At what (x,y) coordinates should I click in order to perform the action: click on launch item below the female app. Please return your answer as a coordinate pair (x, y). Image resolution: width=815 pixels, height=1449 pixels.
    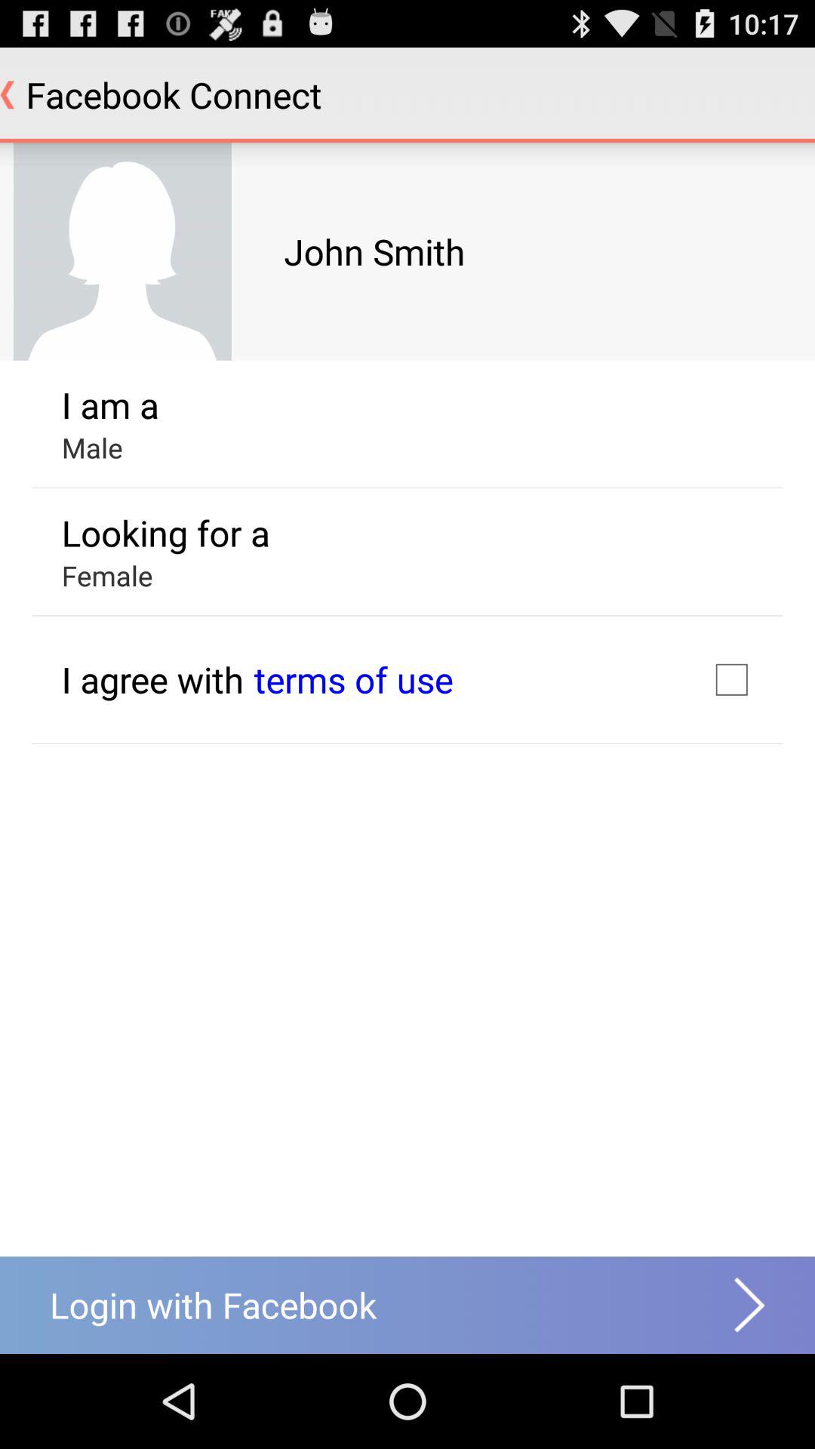
    Looking at the image, I should click on (152, 679).